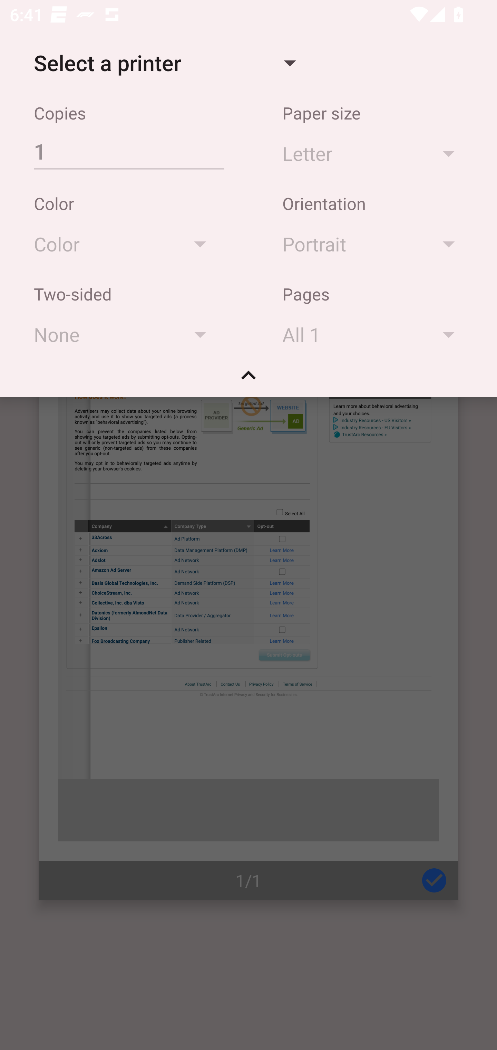 This screenshot has height=1050, width=497. What do you see at coordinates (375, 334) in the screenshot?
I see `All 1` at bounding box center [375, 334].